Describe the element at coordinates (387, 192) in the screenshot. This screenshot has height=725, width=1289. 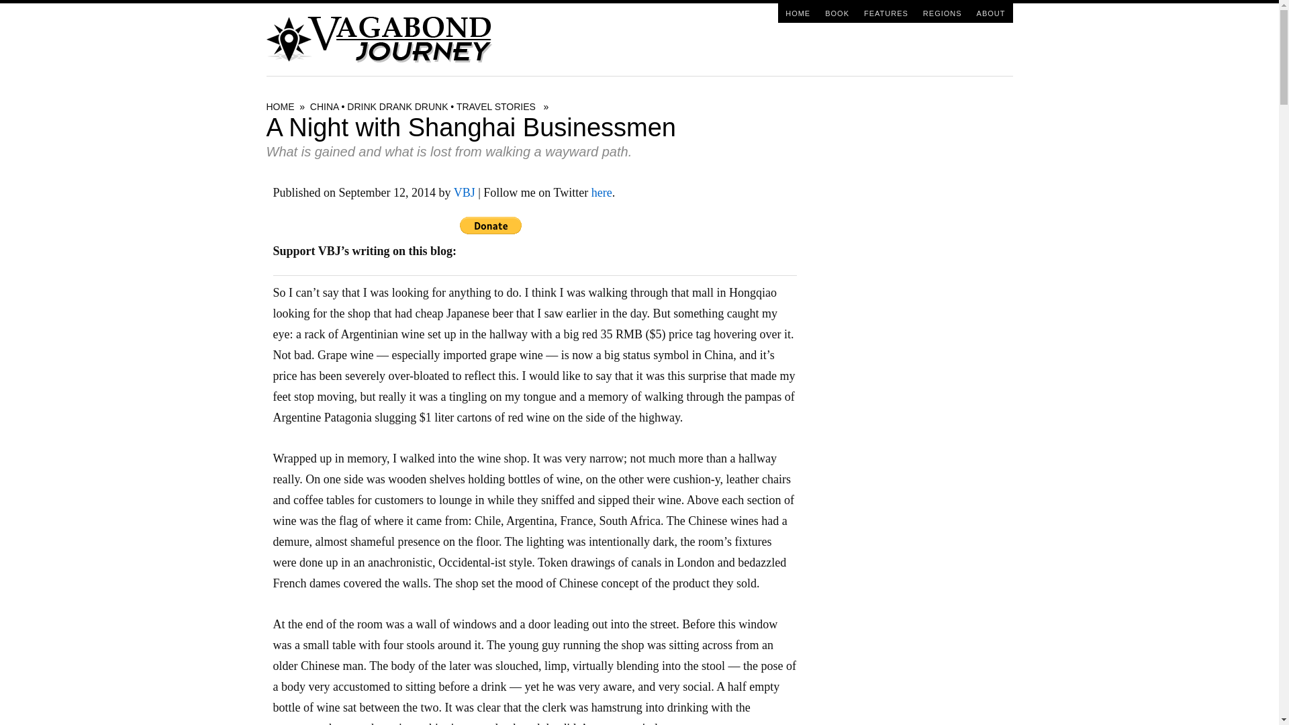
I see `2014-09-12` at that location.